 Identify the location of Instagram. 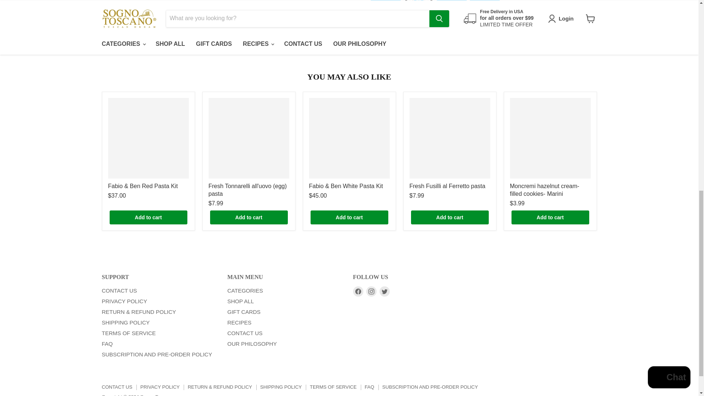
(371, 291).